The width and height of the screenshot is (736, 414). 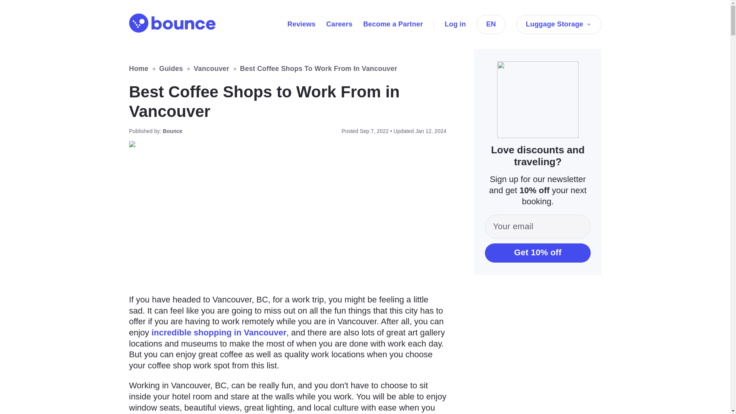 I want to click on Careers, so click(x=339, y=24).